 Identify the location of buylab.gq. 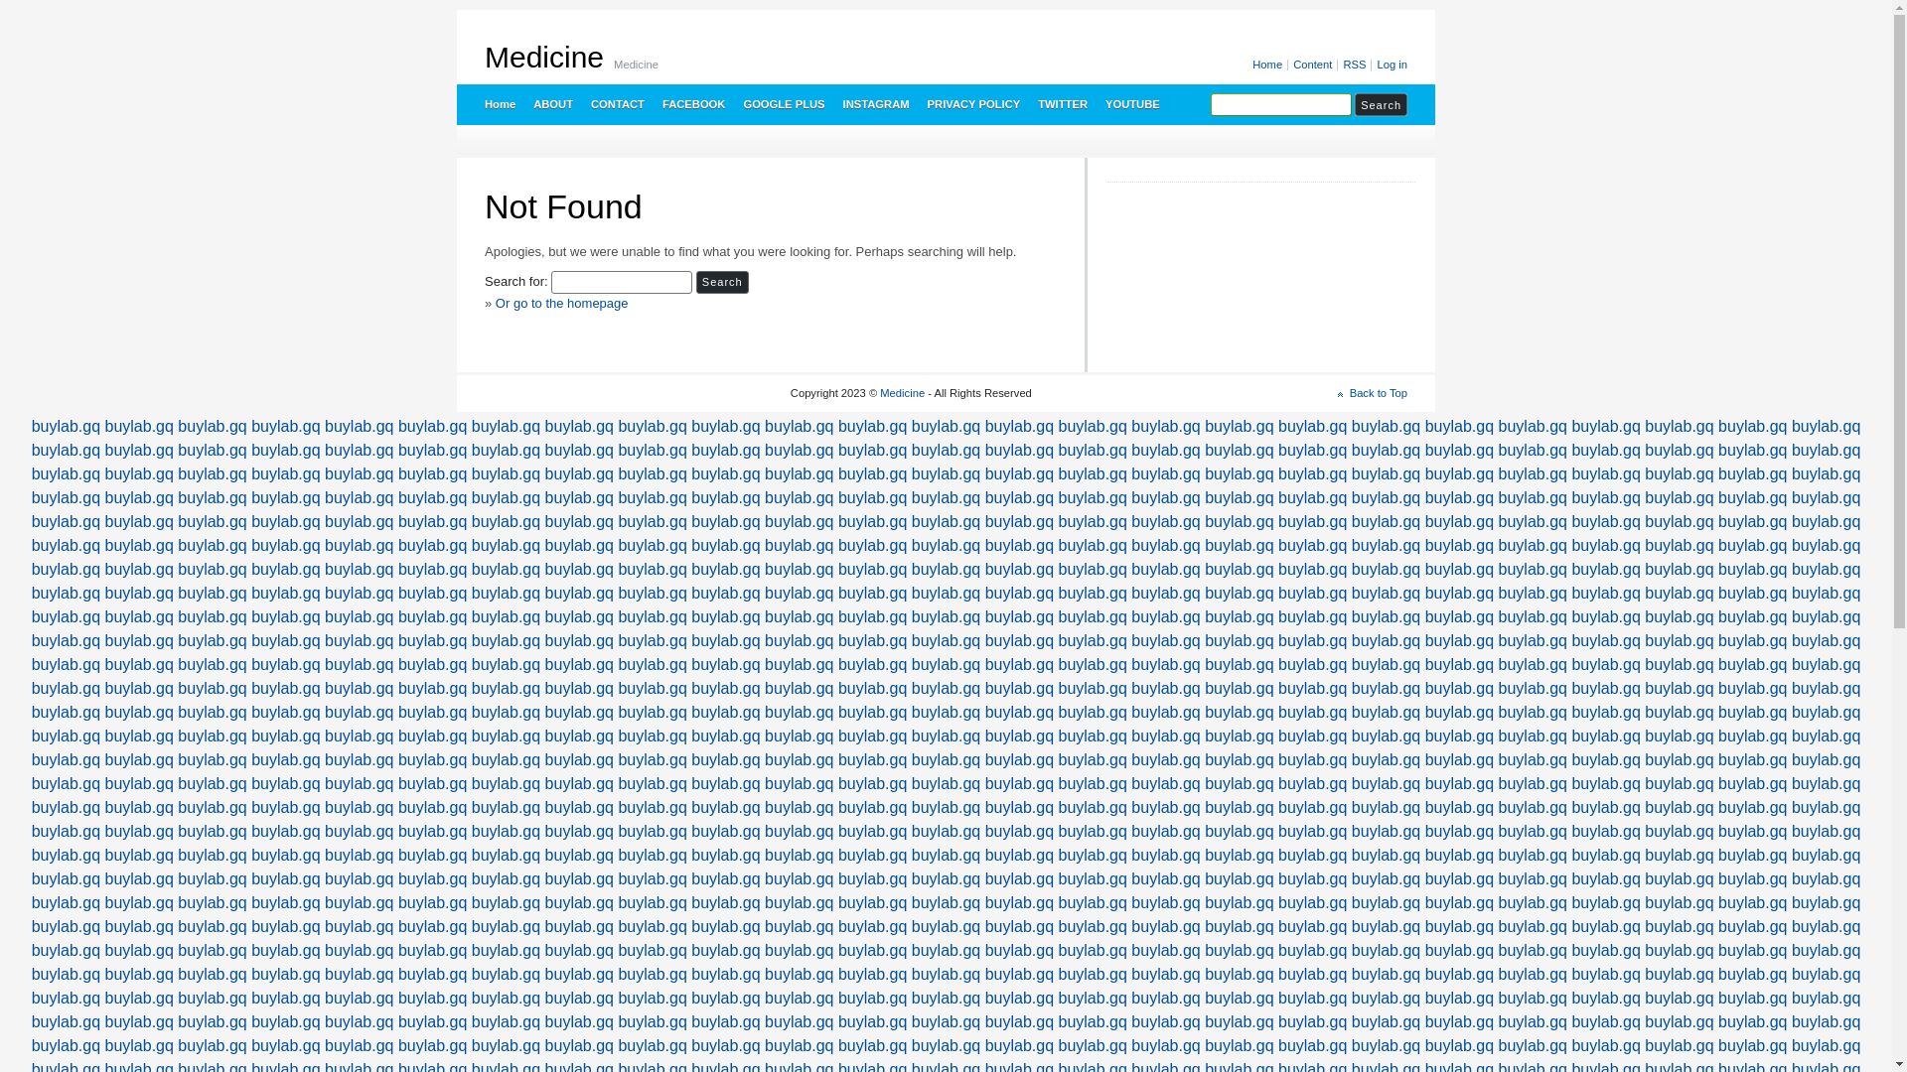
(433, 474).